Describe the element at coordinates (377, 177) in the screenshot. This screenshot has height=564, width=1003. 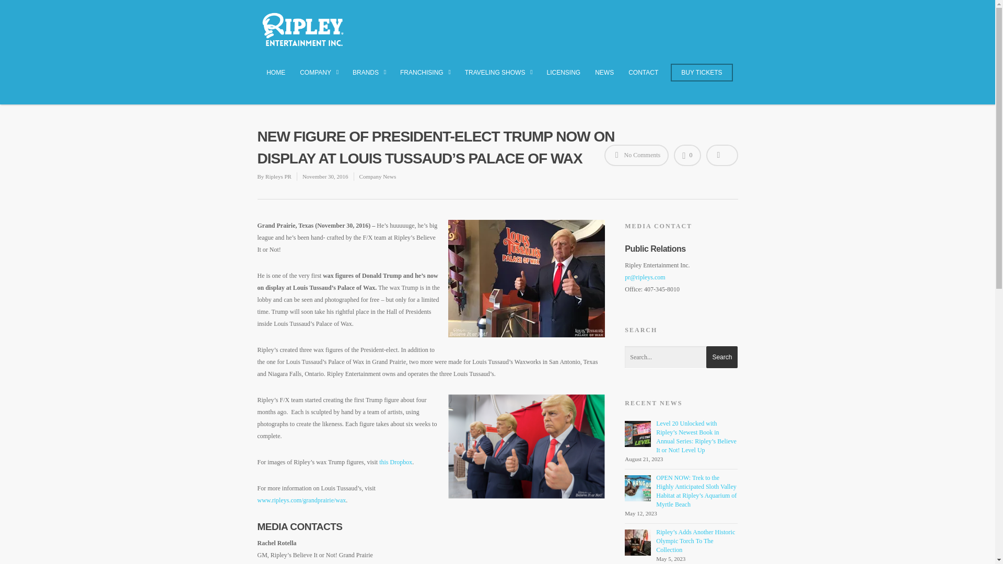
I see `Company News` at that location.